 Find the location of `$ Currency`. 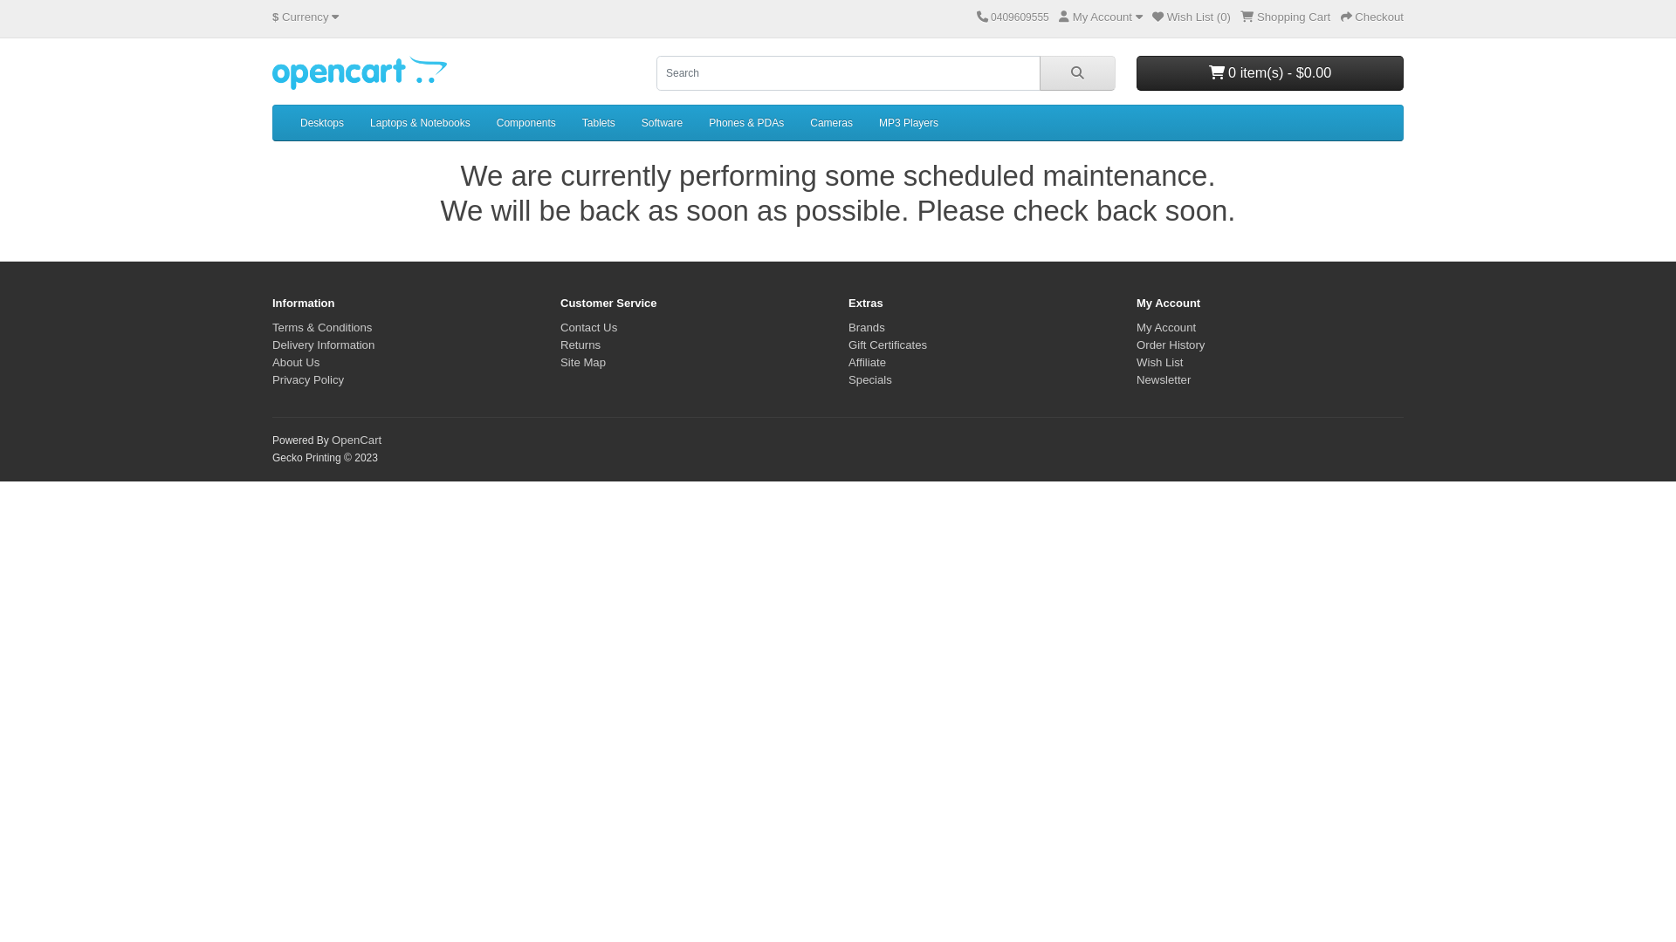

$ Currency is located at coordinates (306, 17).